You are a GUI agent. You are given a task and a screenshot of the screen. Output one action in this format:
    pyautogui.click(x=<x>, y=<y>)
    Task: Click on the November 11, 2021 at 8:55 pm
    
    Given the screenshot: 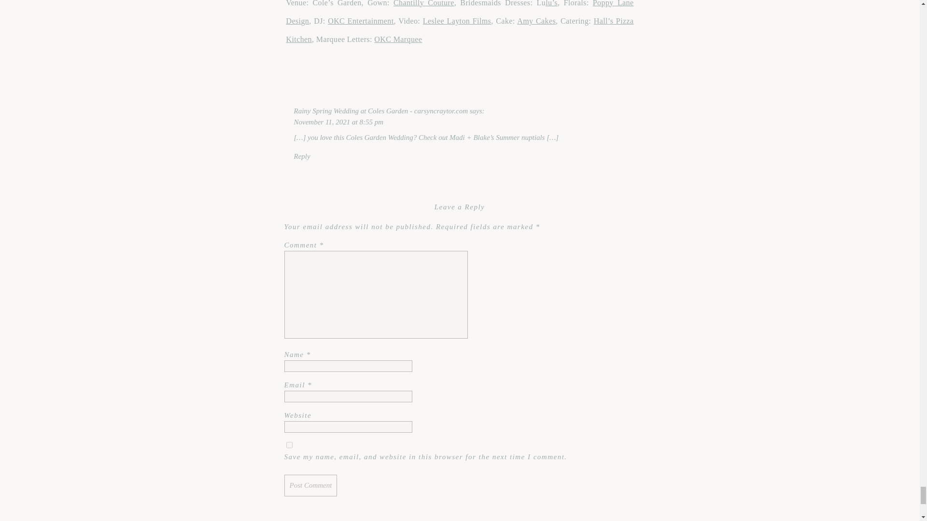 What is the action you would take?
    pyautogui.click(x=338, y=122)
    